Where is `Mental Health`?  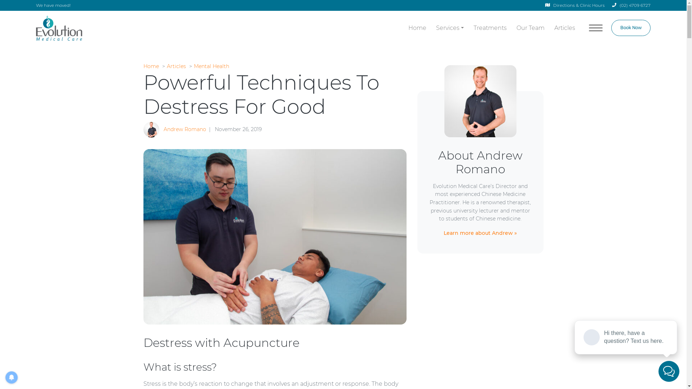 Mental Health is located at coordinates (212, 66).